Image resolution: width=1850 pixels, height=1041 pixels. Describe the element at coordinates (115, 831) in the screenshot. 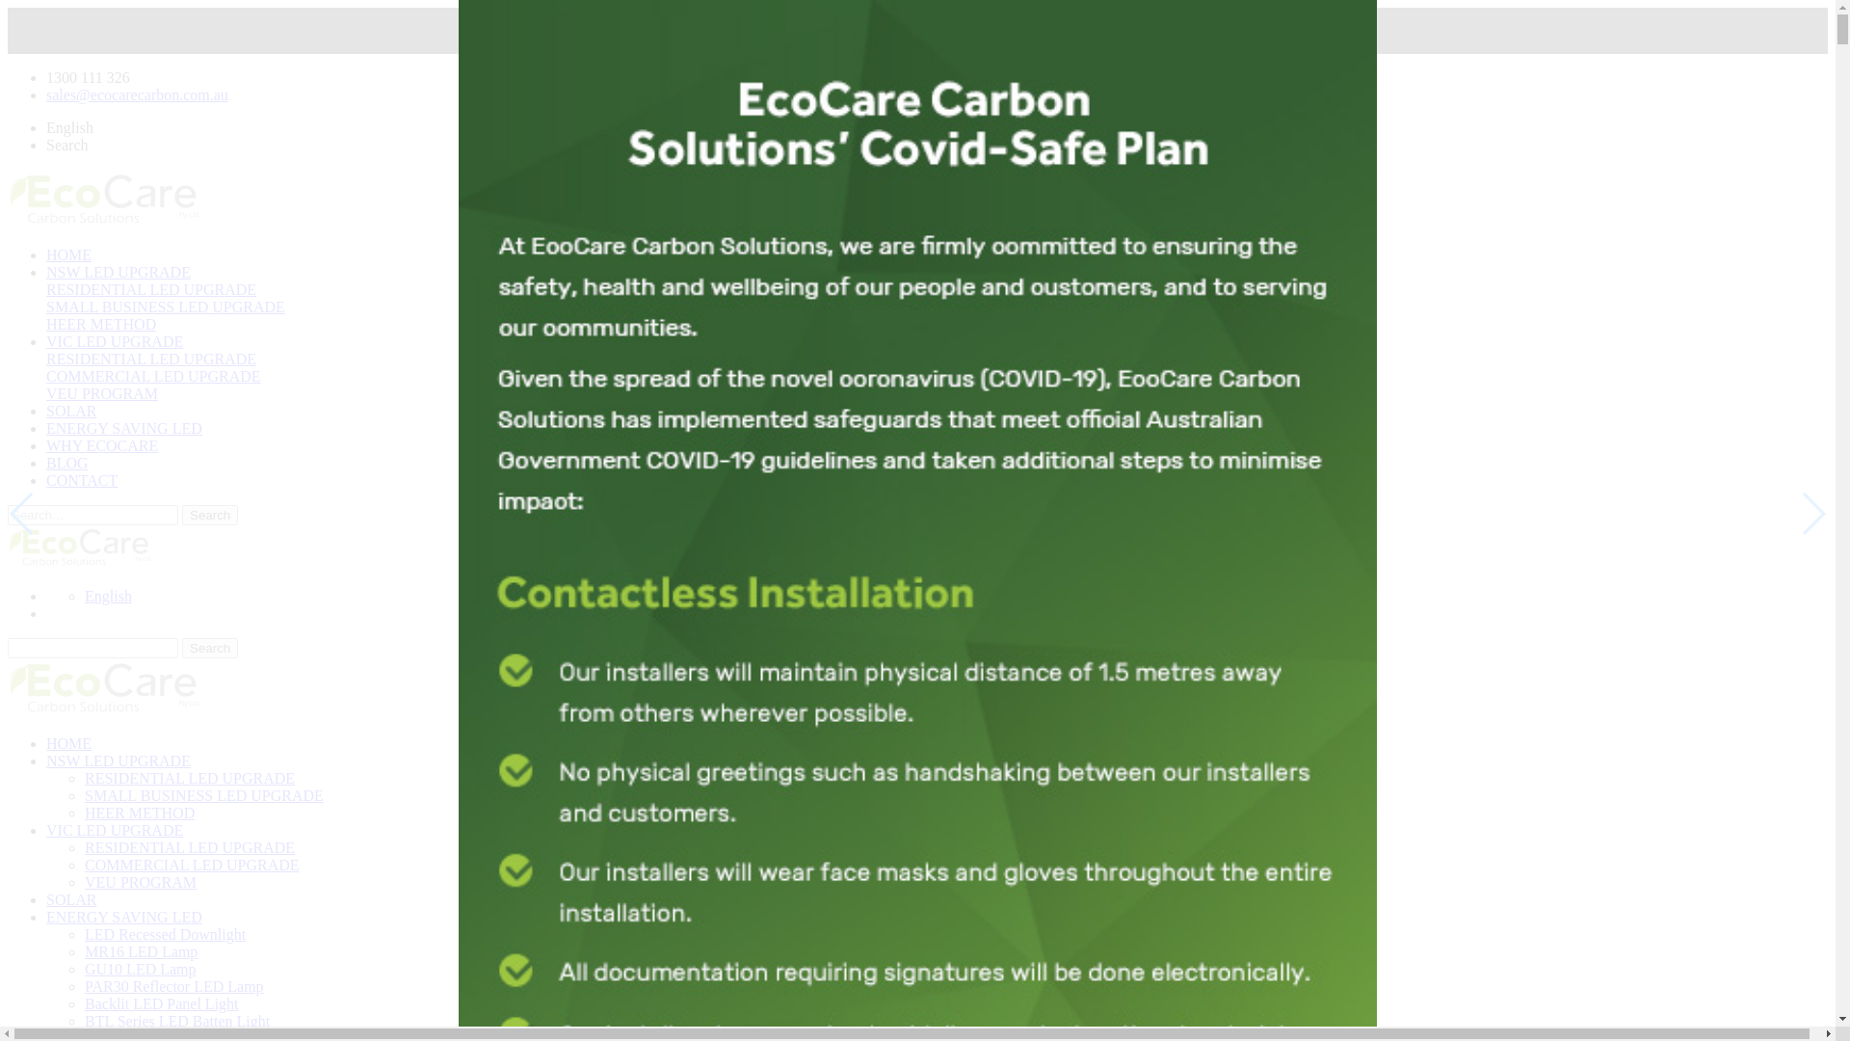

I see `VIC LED UPGRADE` at that location.